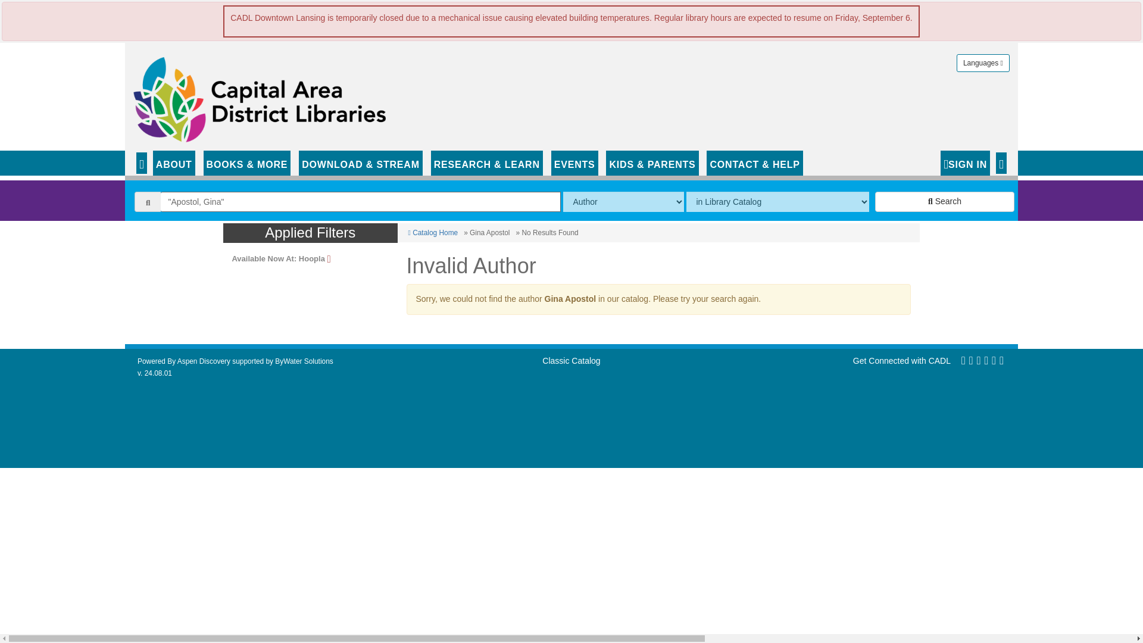 This screenshot has height=643, width=1143. Describe the element at coordinates (574, 163) in the screenshot. I see `EVENTS` at that location.